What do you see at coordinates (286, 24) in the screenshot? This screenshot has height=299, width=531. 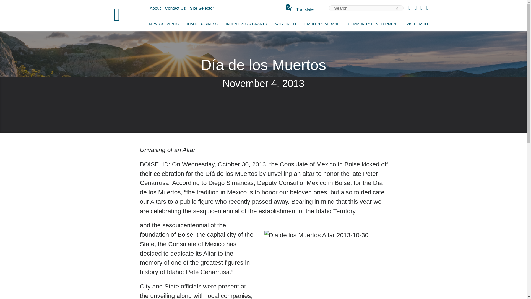 I see `WHY IDAHO` at bounding box center [286, 24].